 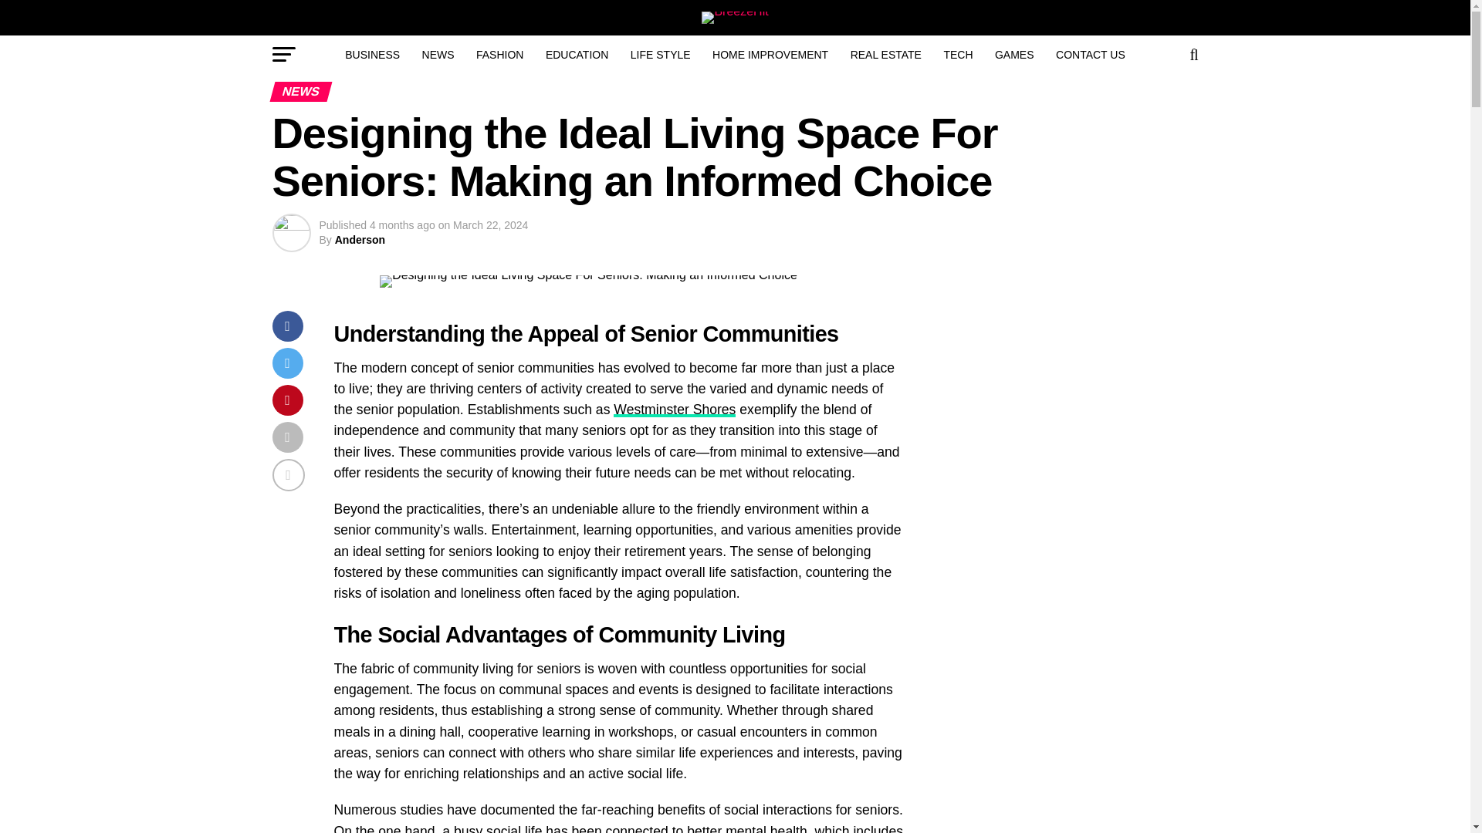 I want to click on FASHION, so click(x=499, y=55).